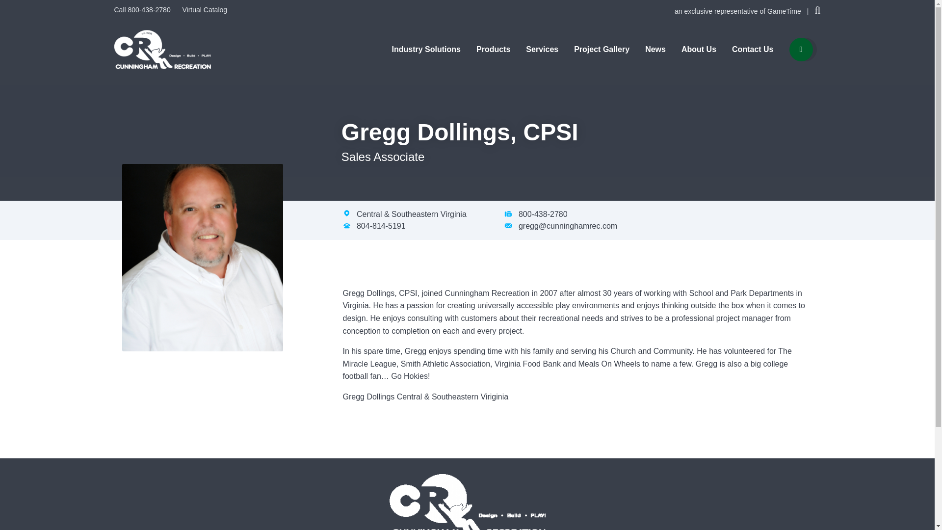 Image resolution: width=942 pixels, height=530 pixels. I want to click on Call 800-438-2780, so click(143, 10).